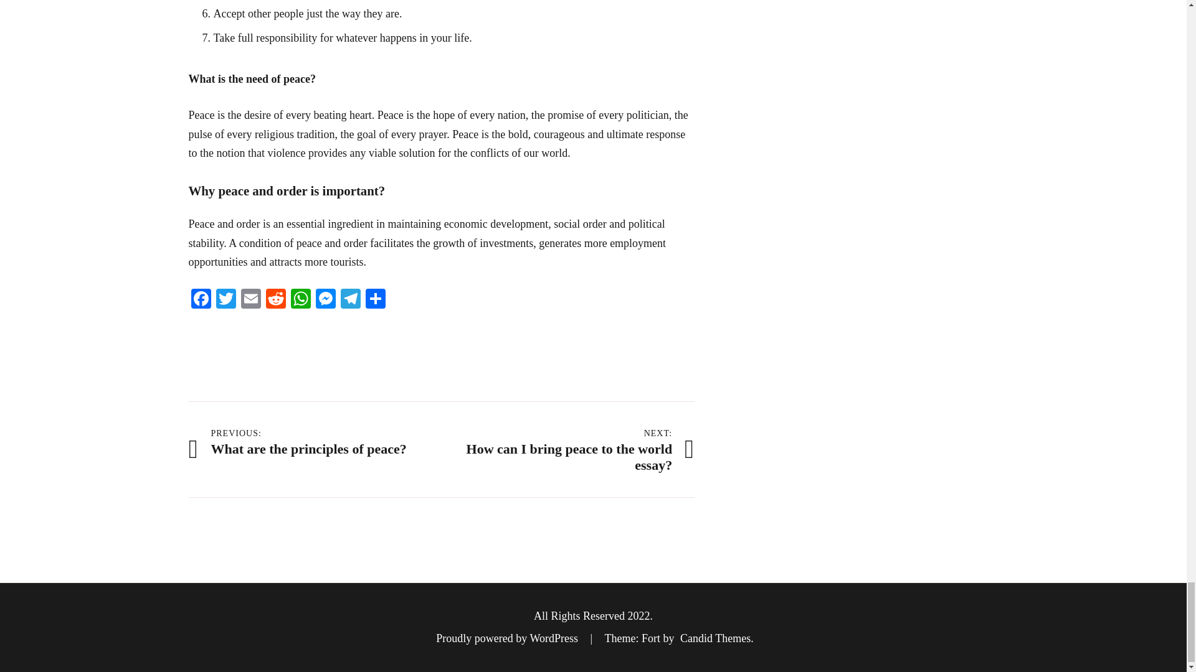  I want to click on Twitter, so click(300, 300).